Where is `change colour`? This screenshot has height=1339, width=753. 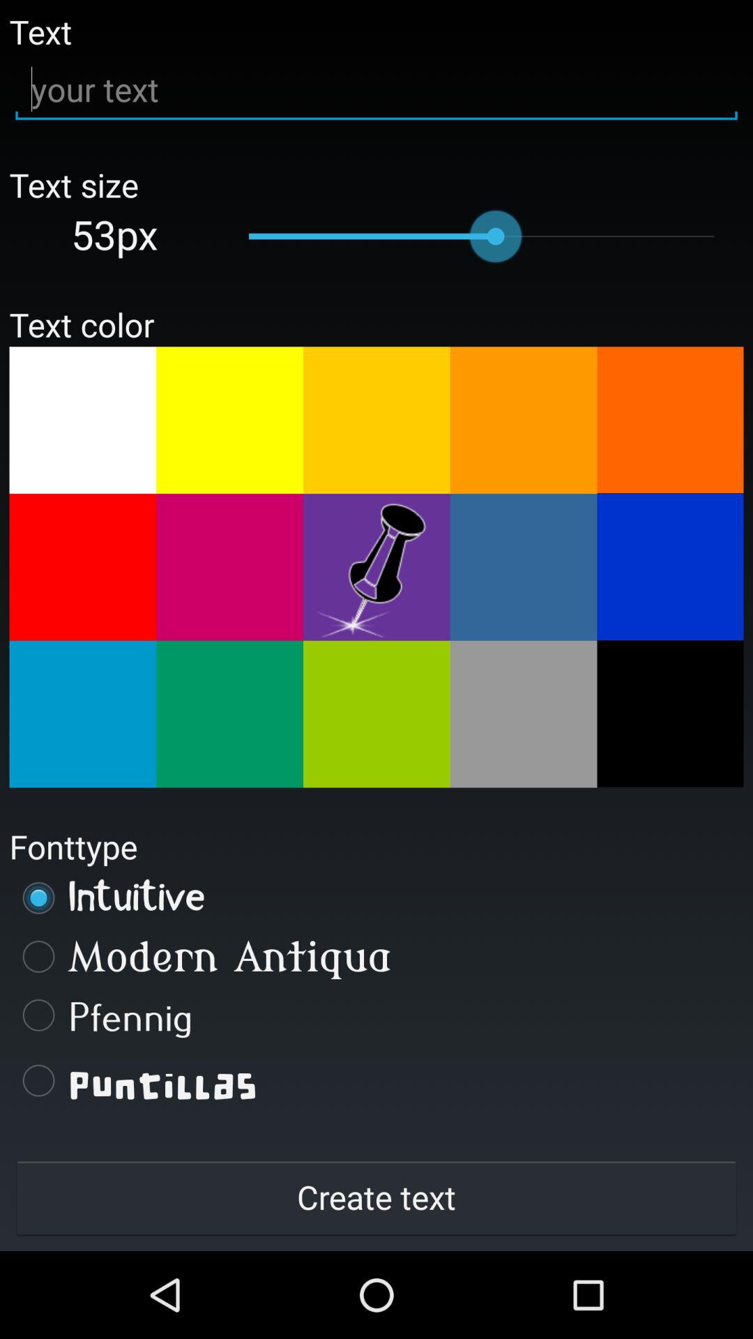 change colour is located at coordinates (82, 567).